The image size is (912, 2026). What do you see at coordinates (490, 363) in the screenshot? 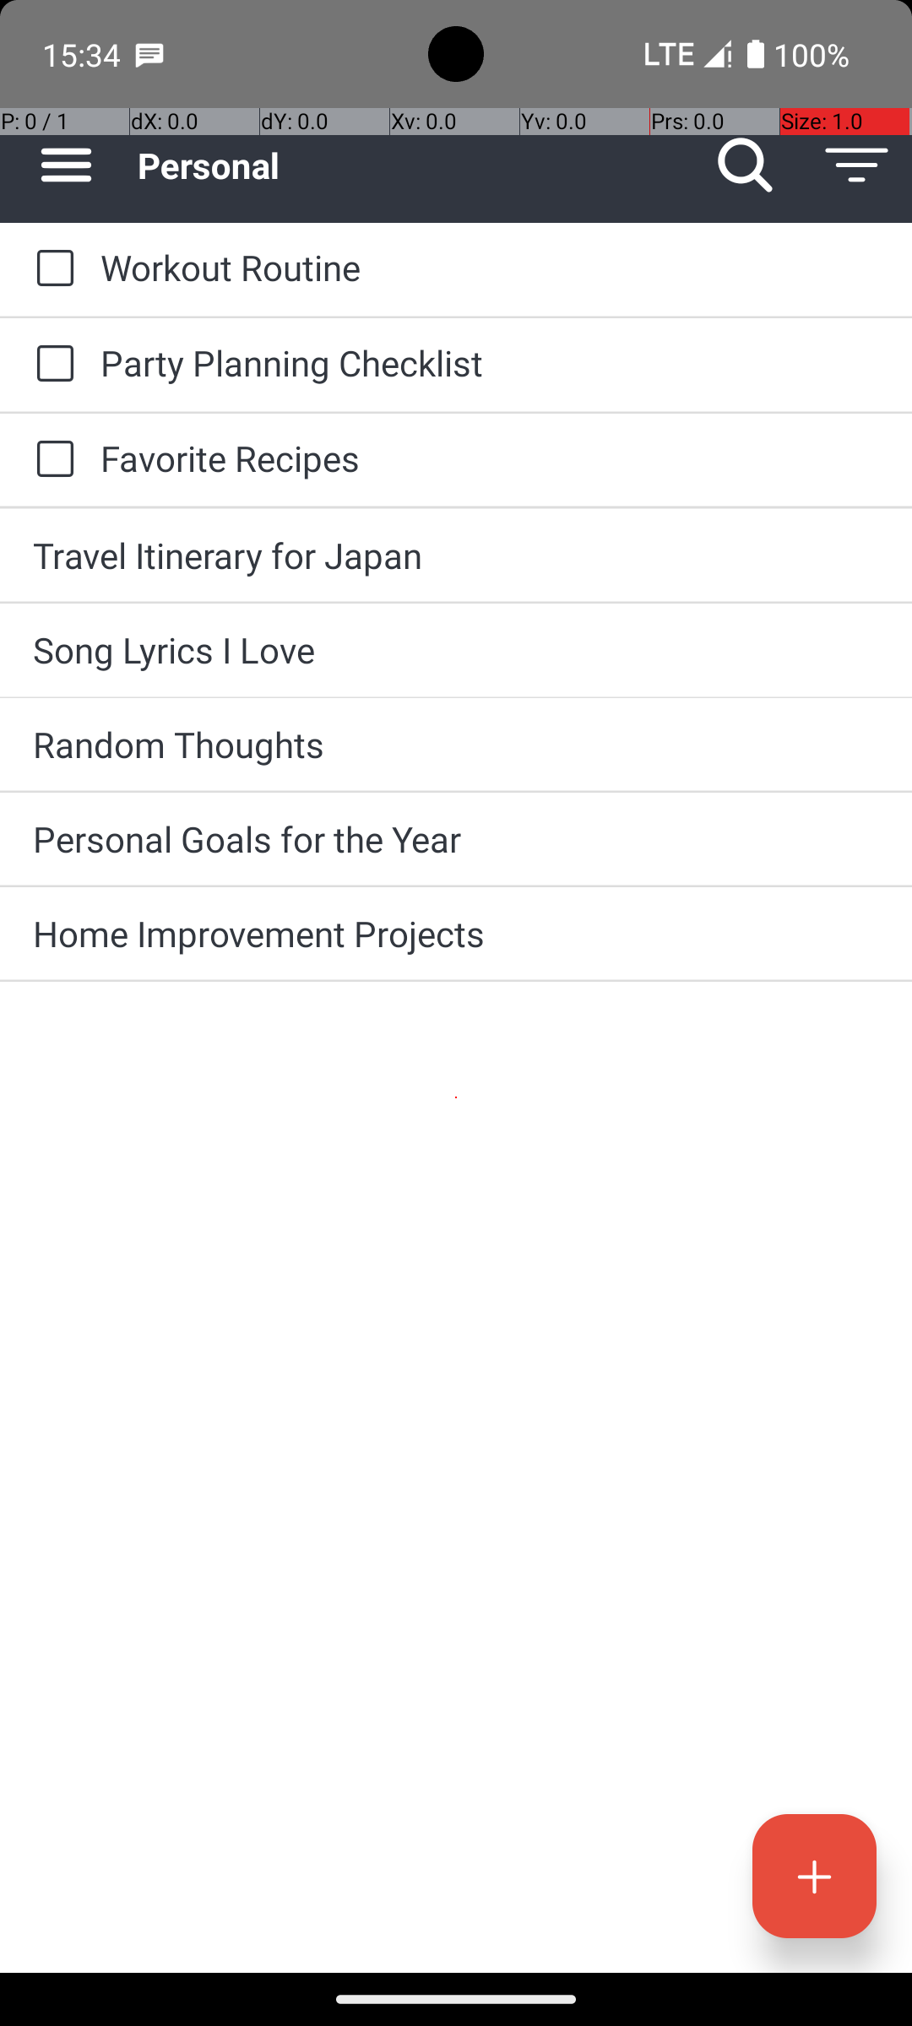
I see `Party Planning Checklist` at bounding box center [490, 363].